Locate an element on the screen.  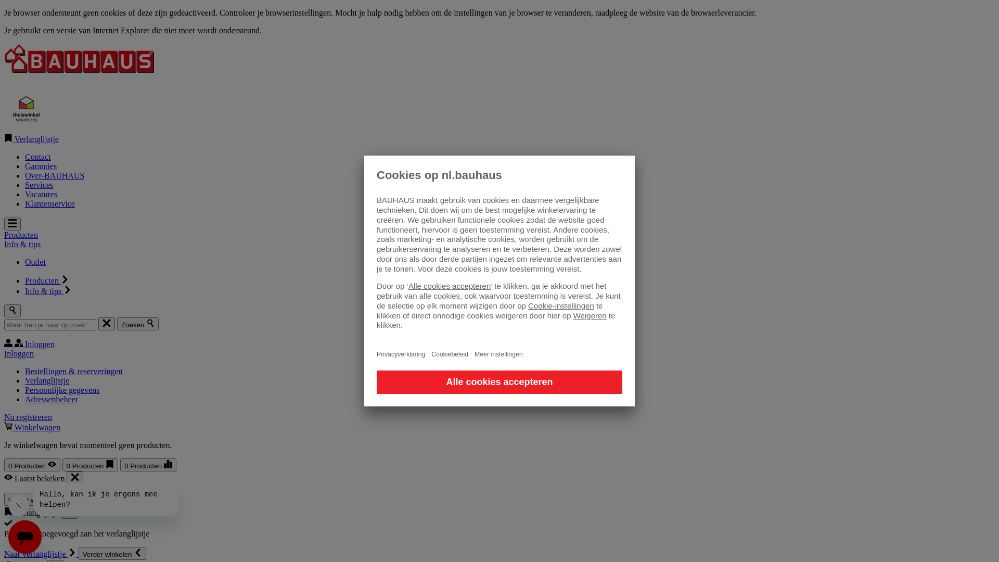
Info & tips is located at coordinates (22, 245).